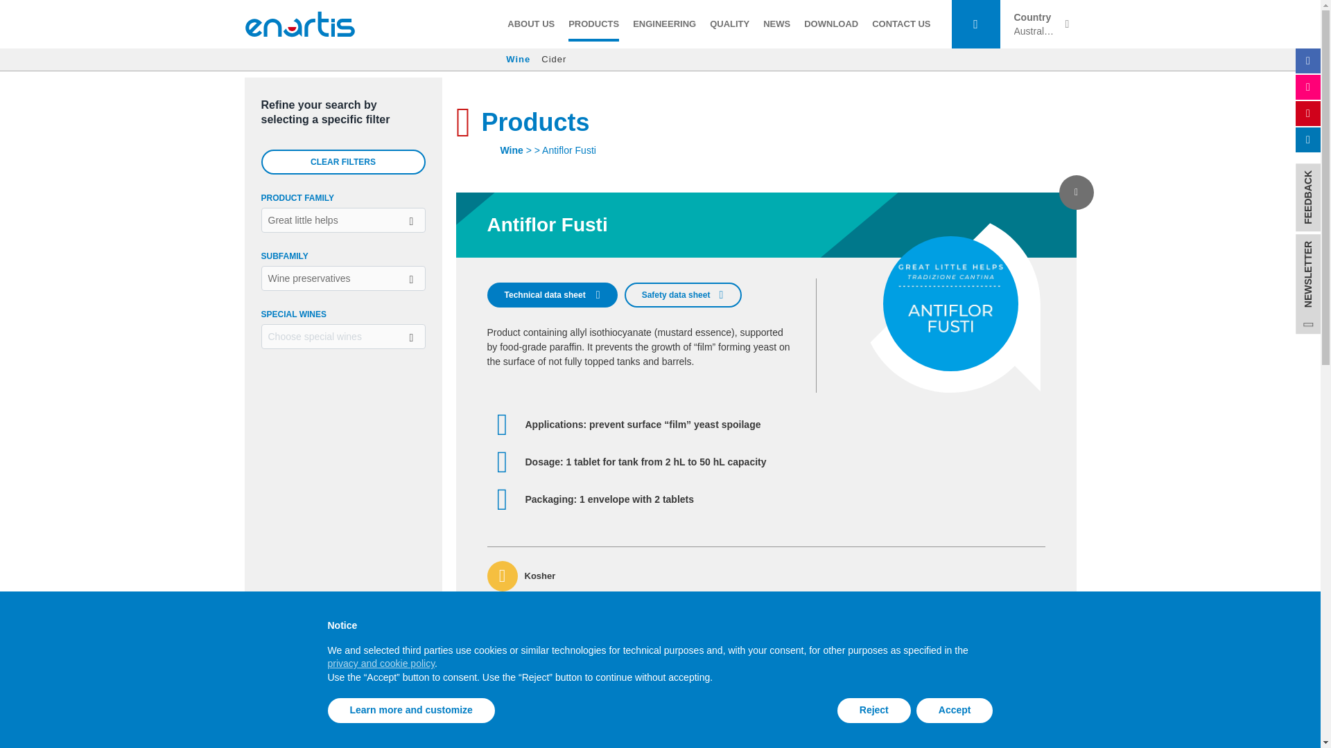  I want to click on QUALITY, so click(729, 24).